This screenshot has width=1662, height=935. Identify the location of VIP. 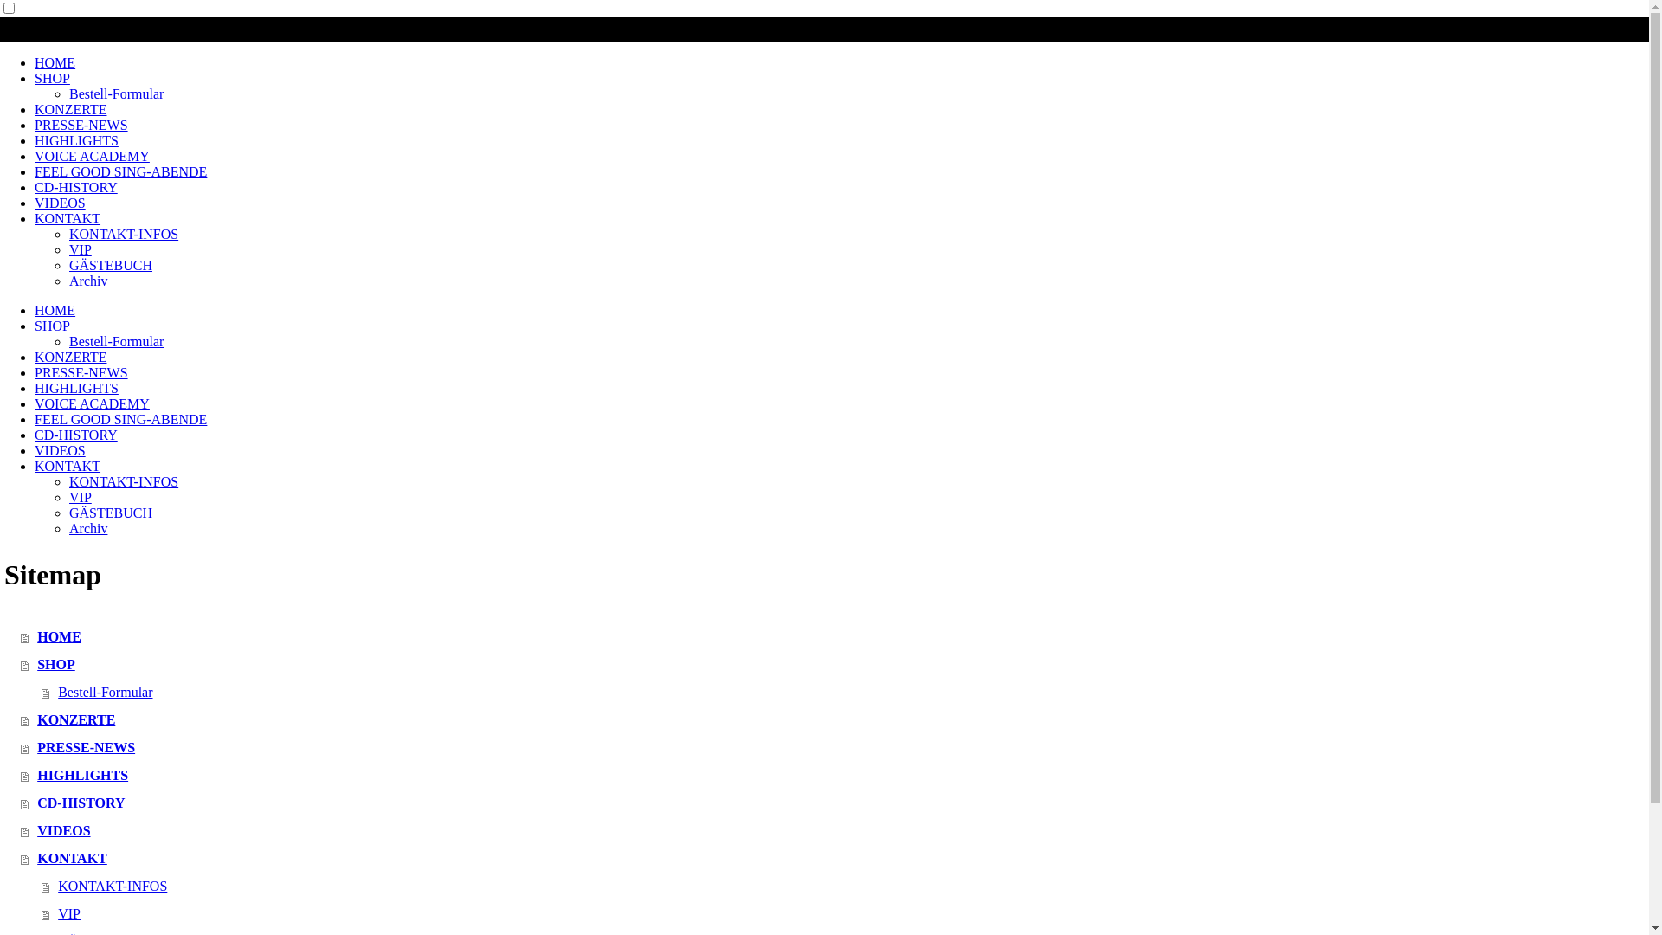
(81, 249).